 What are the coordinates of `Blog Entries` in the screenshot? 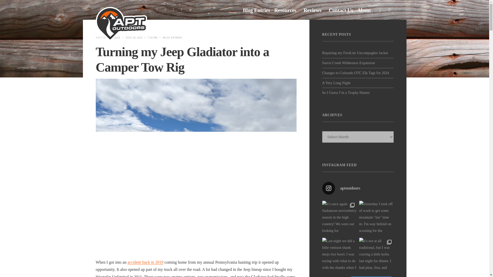 It's located at (257, 10).